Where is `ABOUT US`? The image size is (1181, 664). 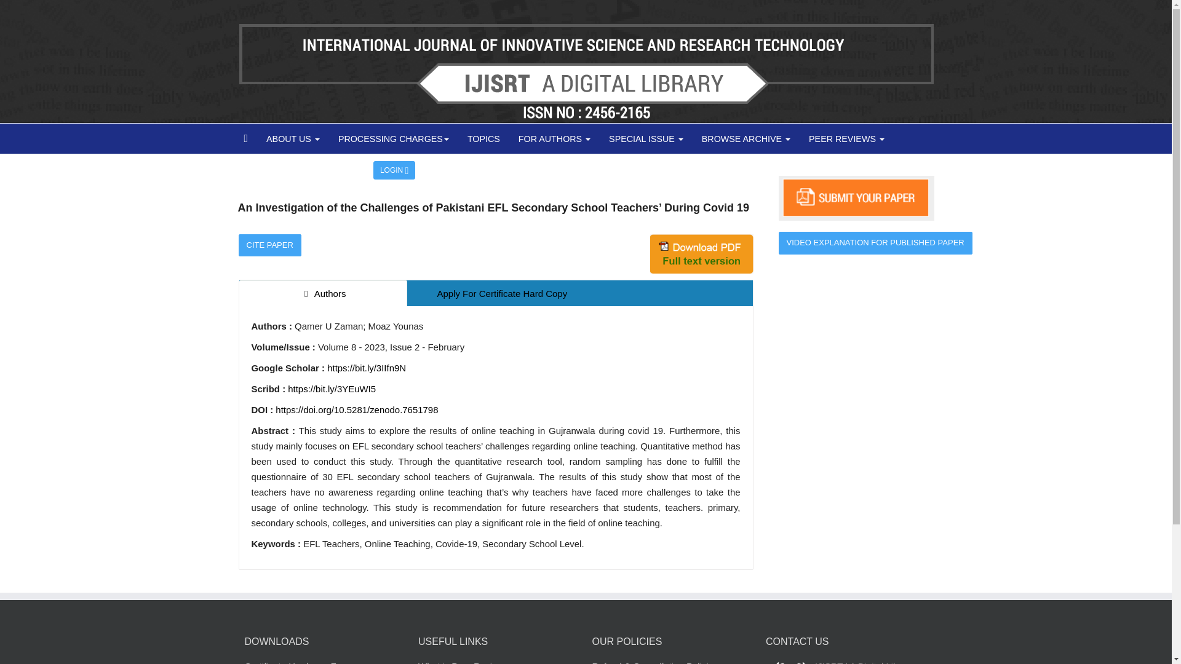
ABOUT US is located at coordinates (293, 138).